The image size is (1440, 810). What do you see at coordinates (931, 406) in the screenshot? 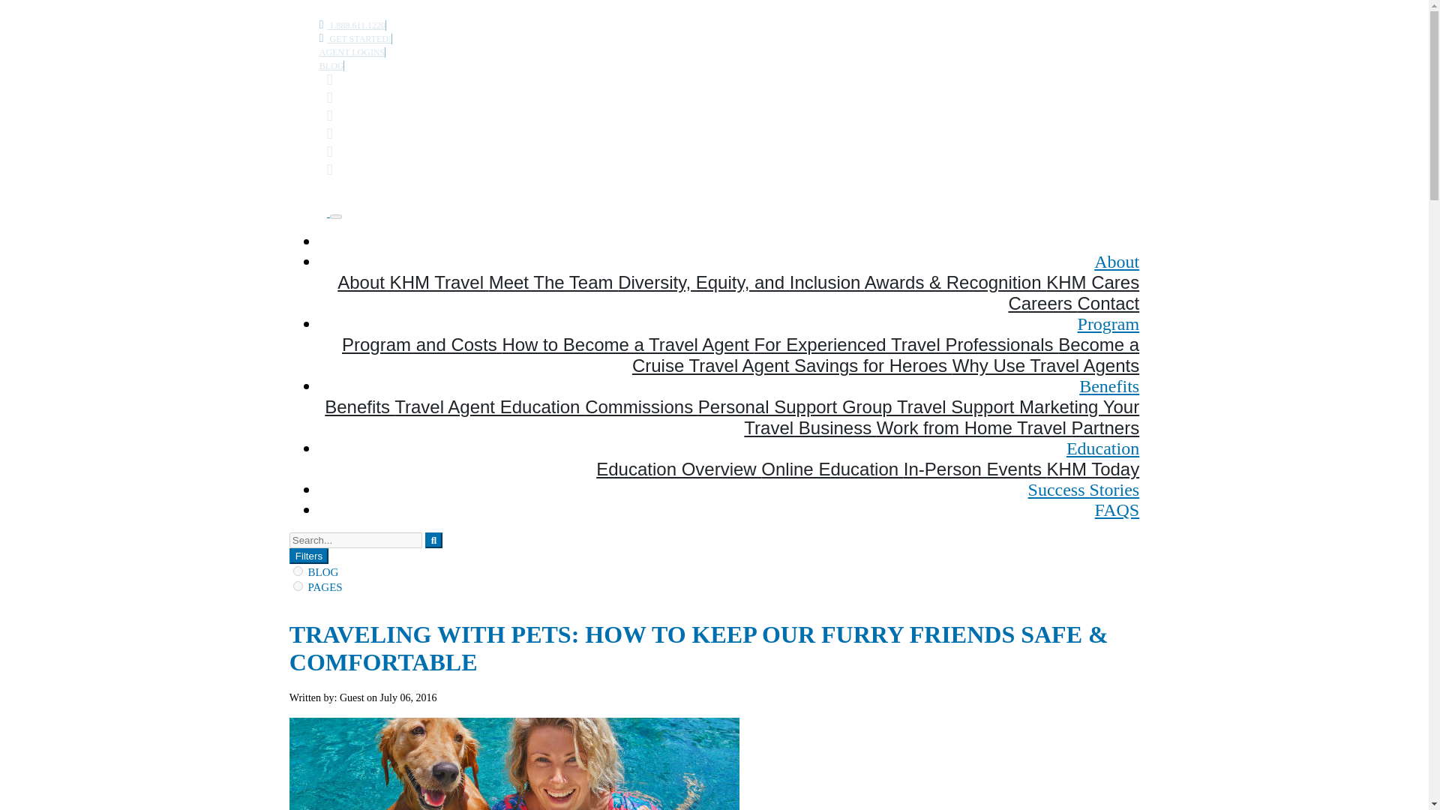
I see `Group Travel Support` at bounding box center [931, 406].